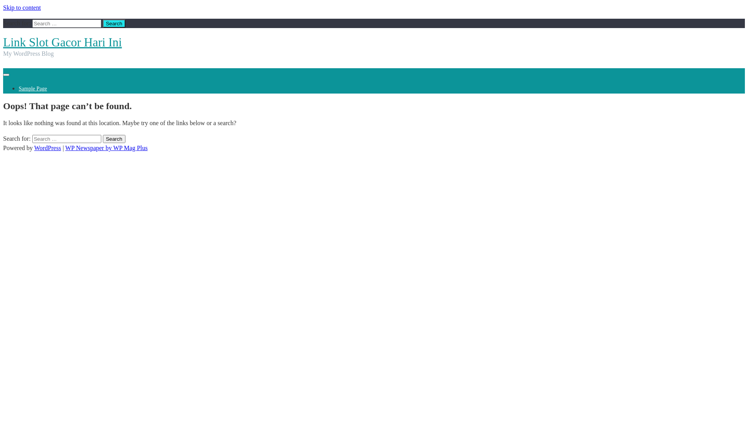 The image size is (748, 421). Describe the element at coordinates (67, 23) in the screenshot. I see `Search for:` at that location.